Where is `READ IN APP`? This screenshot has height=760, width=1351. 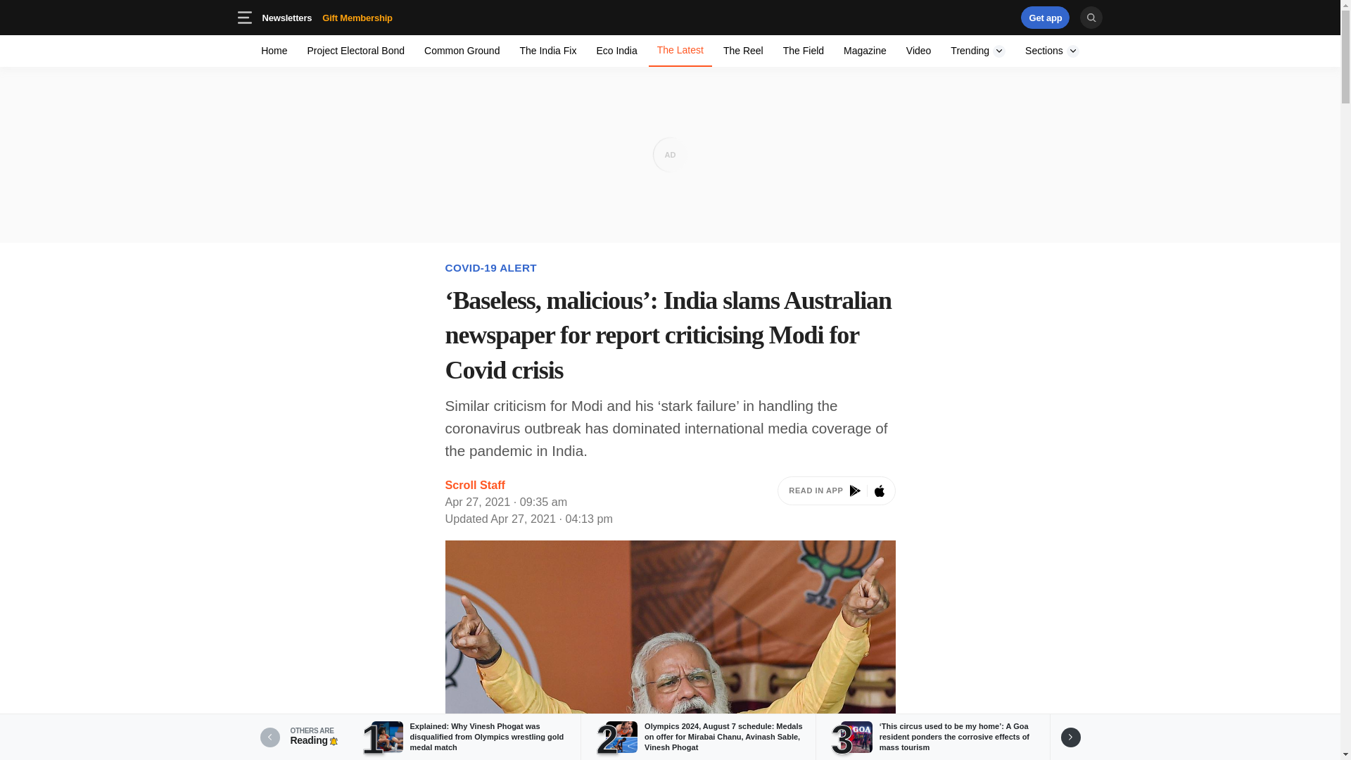 READ IN APP is located at coordinates (379, 17).